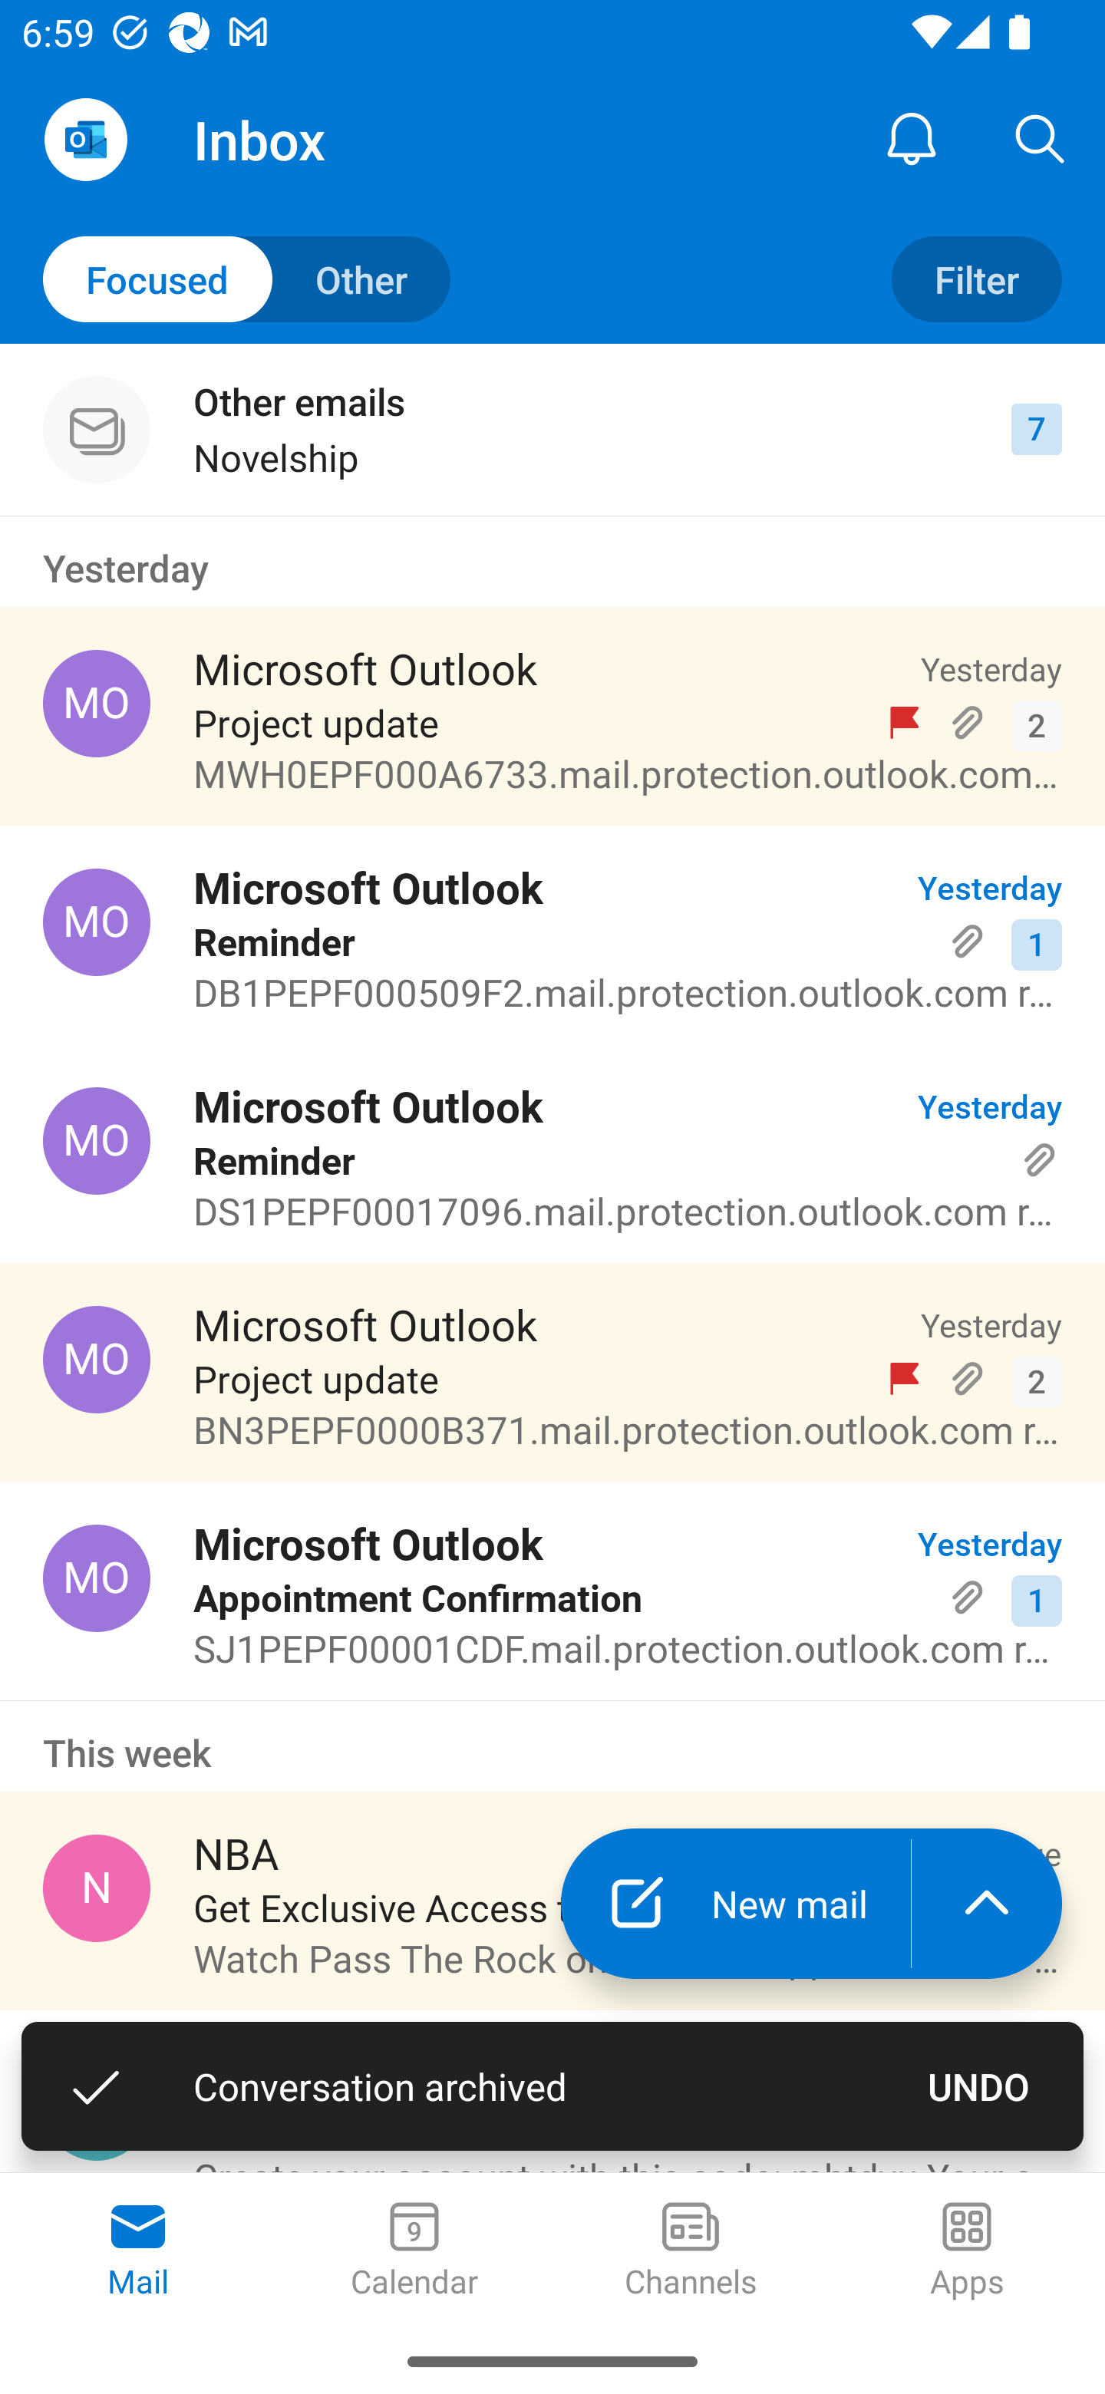 The width and height of the screenshot is (1105, 2394). What do you see at coordinates (247, 279) in the screenshot?
I see `Toggle to other mails` at bounding box center [247, 279].